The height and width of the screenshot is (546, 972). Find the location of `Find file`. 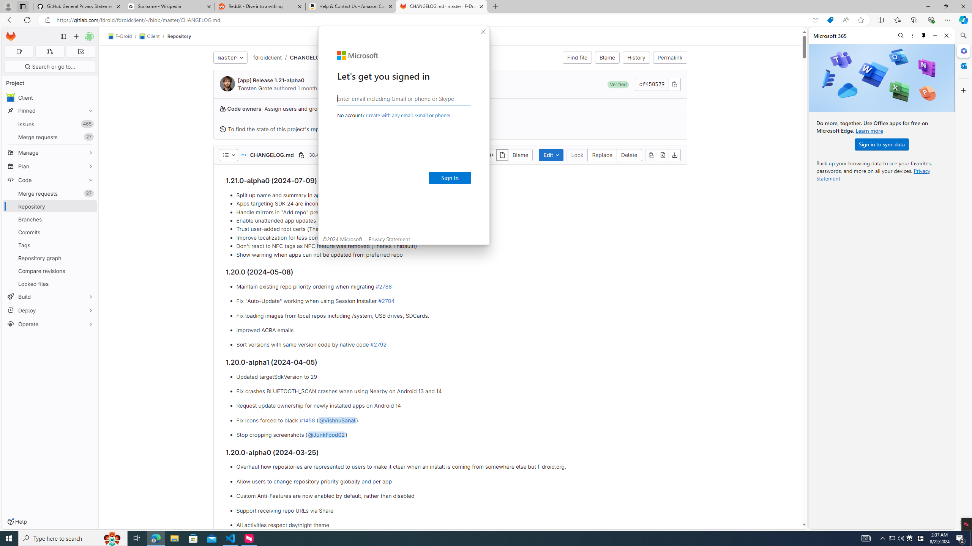

Find file is located at coordinates (577, 58).